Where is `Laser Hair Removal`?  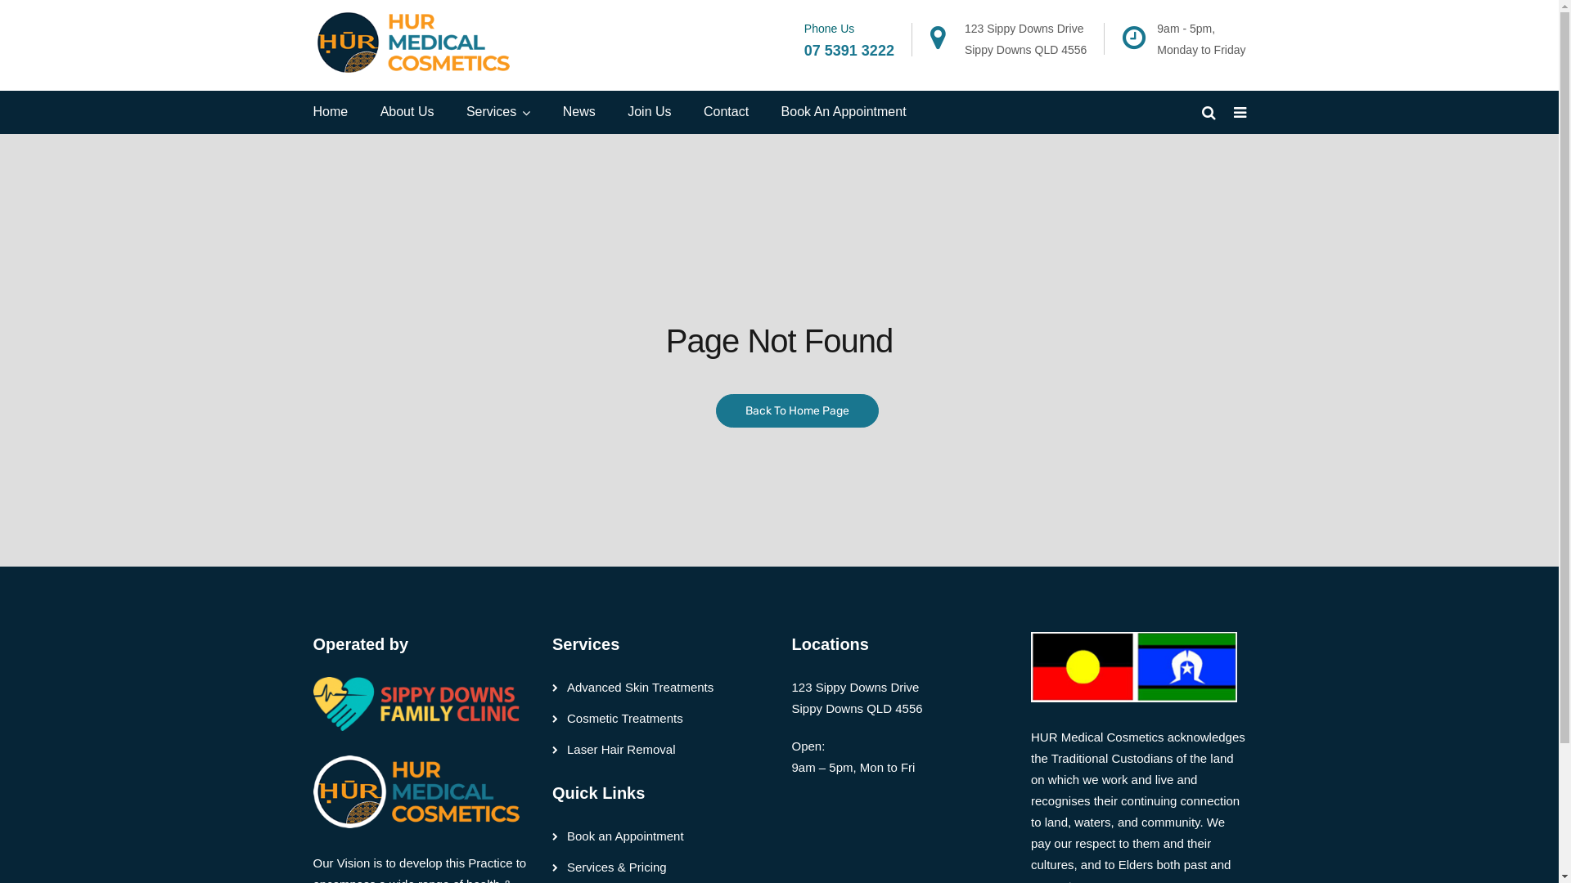 Laser Hair Removal is located at coordinates (622, 749).